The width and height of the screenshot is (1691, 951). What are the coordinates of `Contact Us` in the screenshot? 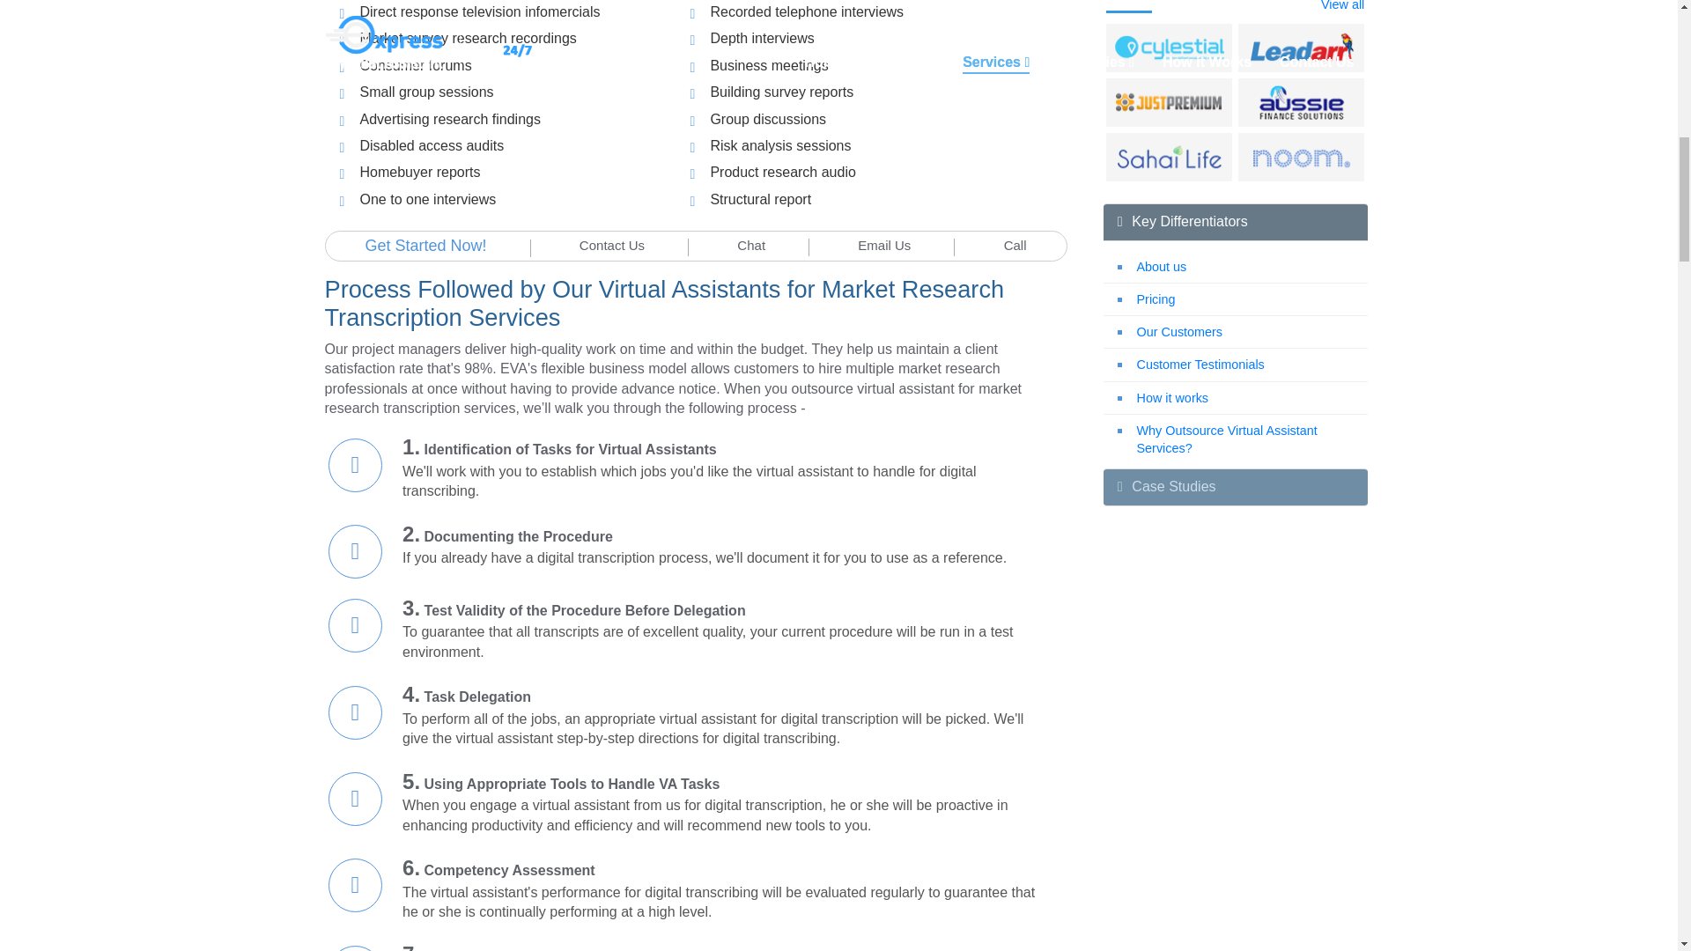 It's located at (611, 245).